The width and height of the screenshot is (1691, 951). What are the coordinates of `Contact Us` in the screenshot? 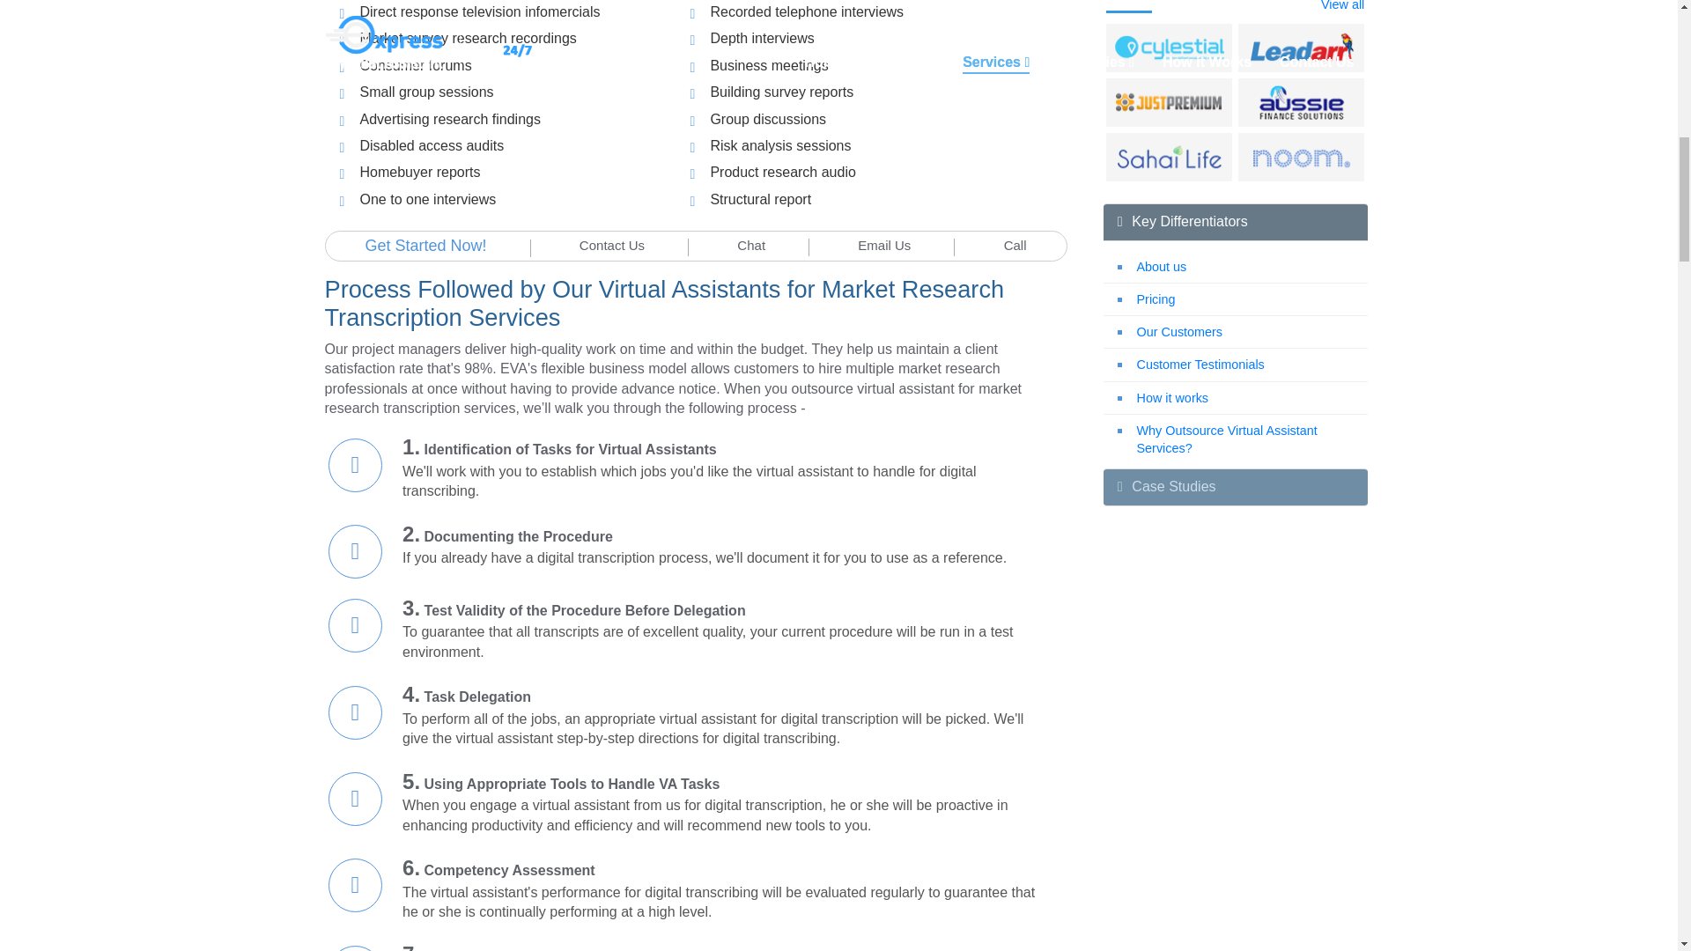 It's located at (611, 245).